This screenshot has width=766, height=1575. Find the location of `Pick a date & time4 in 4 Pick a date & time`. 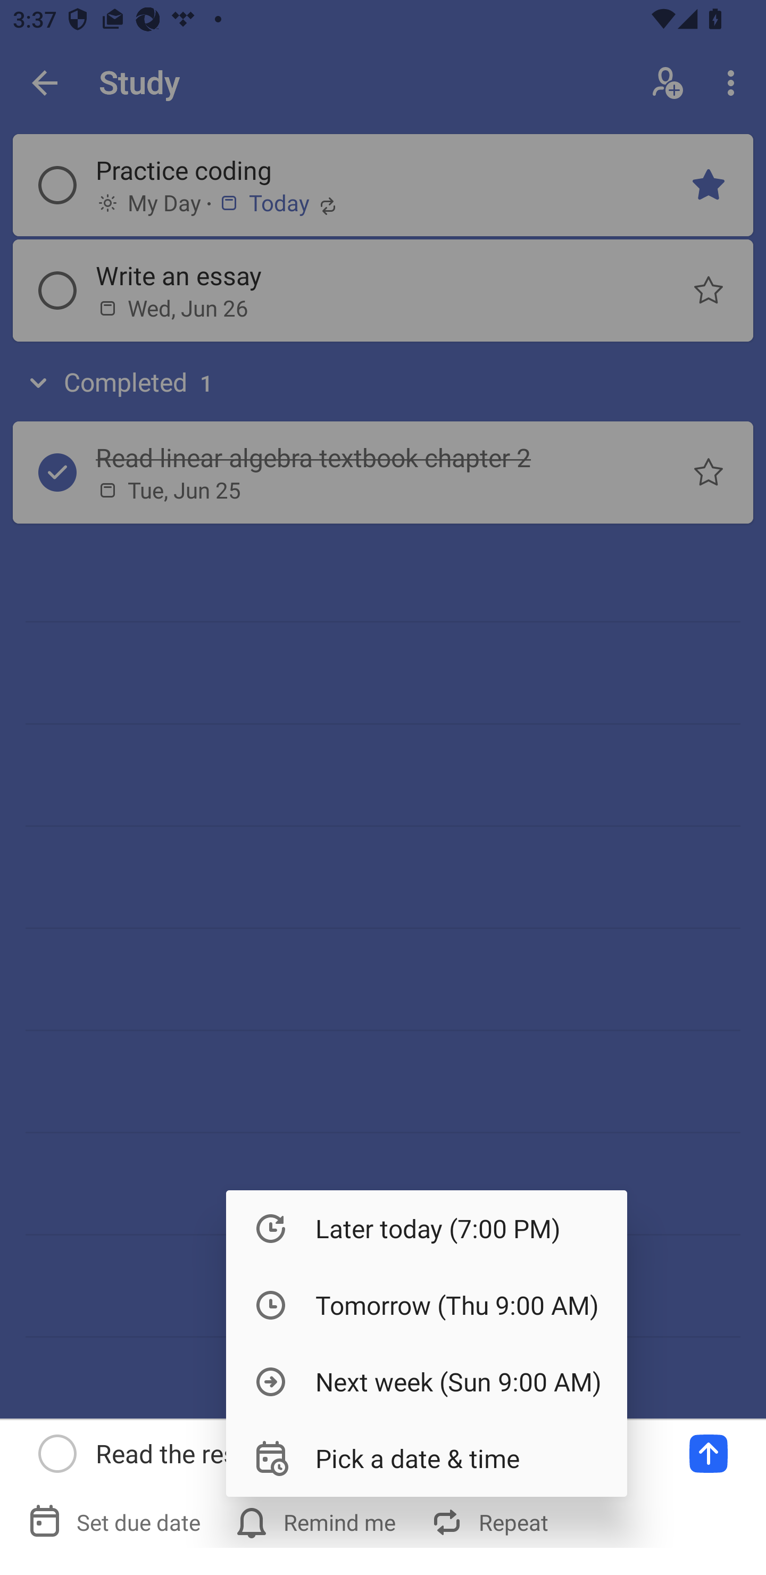

Pick a date & time4 in 4 Pick a date & time is located at coordinates (427, 1458).